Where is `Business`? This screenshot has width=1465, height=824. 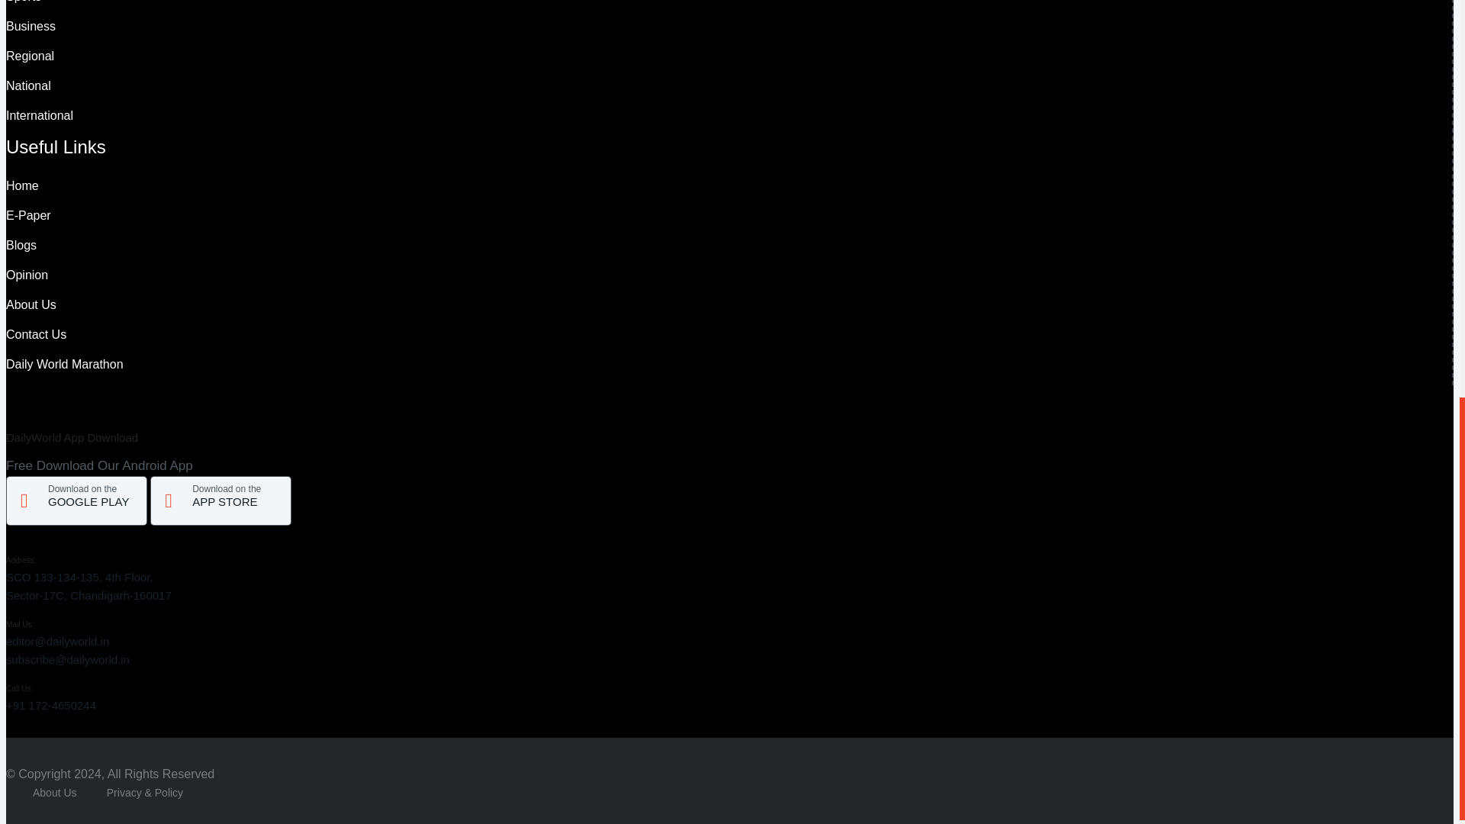
Business is located at coordinates (35, 334).